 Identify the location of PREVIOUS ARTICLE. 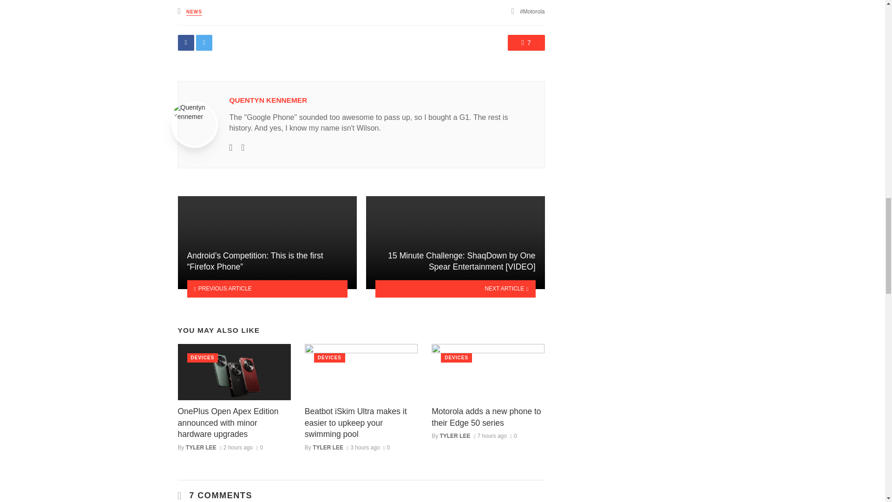
(267, 289).